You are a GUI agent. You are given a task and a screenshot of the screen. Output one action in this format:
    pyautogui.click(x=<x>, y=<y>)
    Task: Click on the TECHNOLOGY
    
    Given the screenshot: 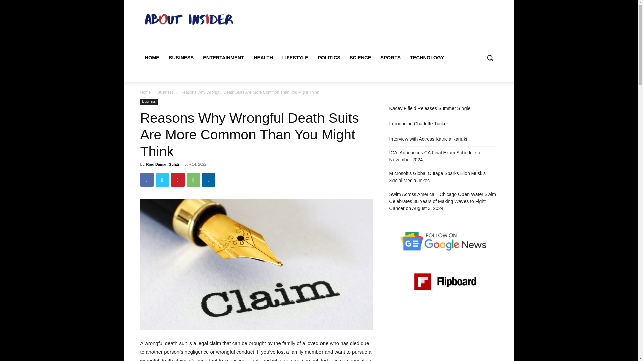 What is the action you would take?
    pyautogui.click(x=427, y=57)
    